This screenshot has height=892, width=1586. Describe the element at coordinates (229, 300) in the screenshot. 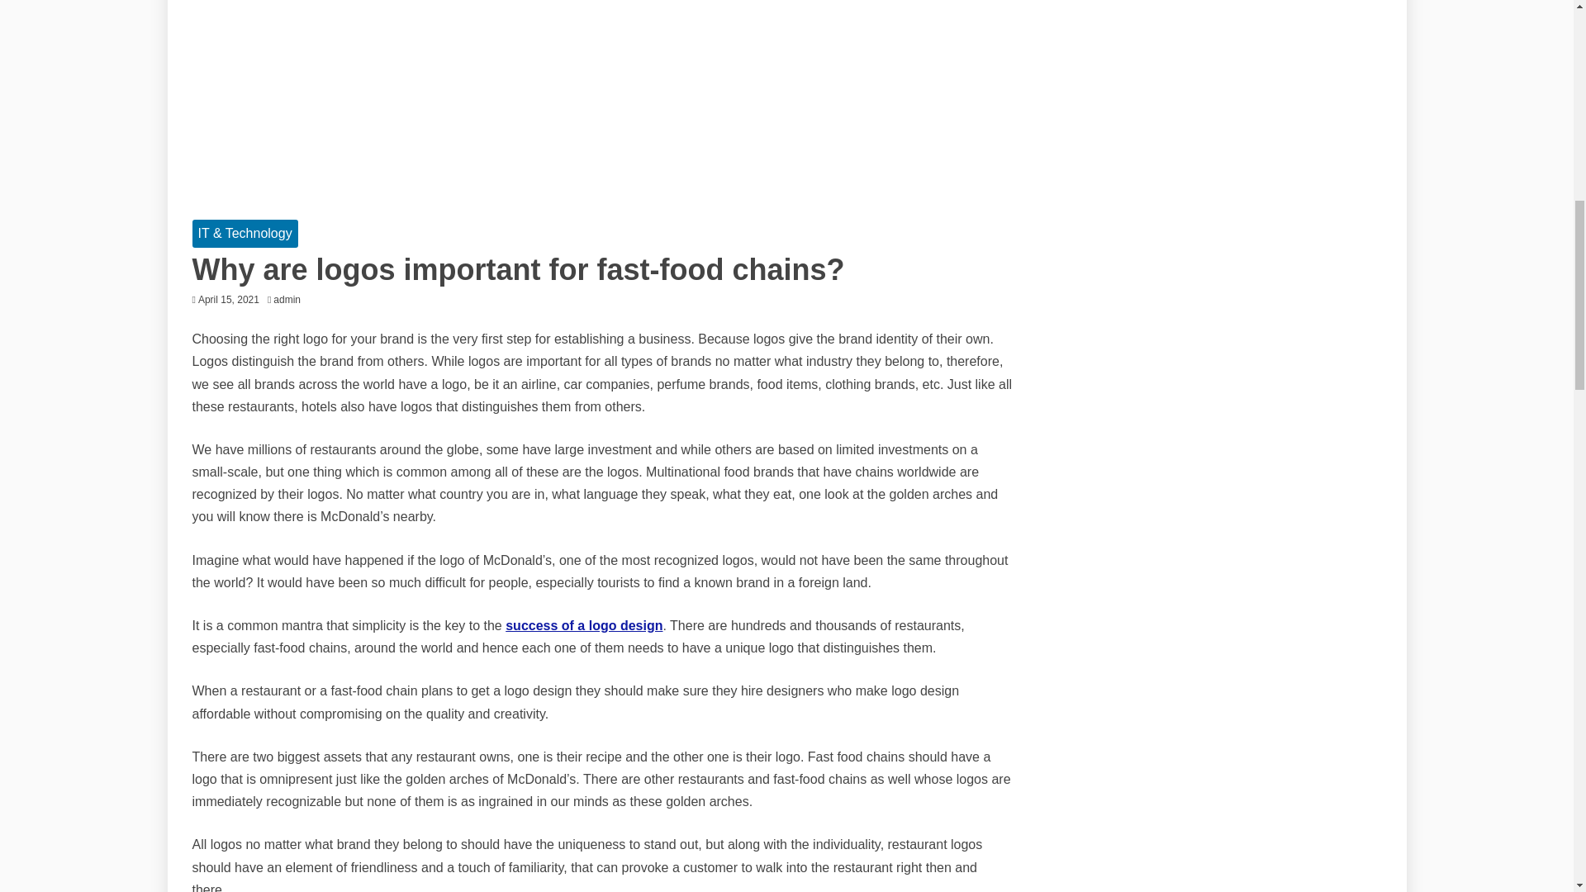

I see `April 15, 2021` at that location.